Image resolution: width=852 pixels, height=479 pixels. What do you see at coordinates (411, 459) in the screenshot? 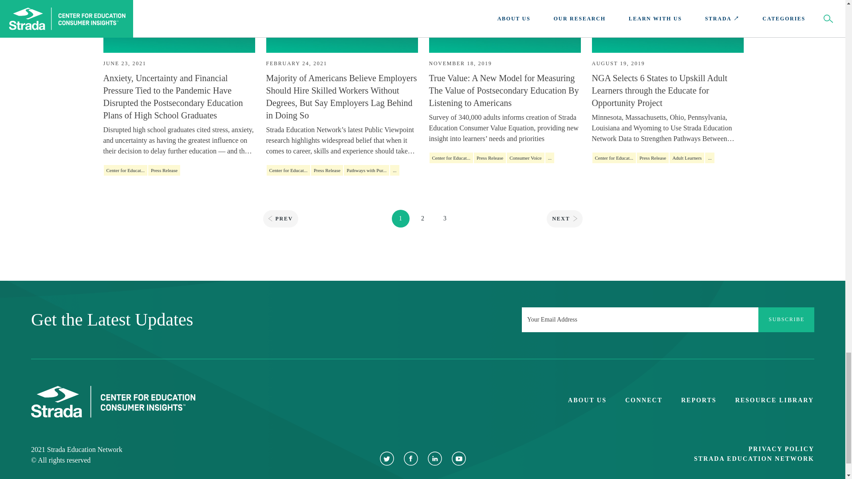
I see `Group 11` at bounding box center [411, 459].